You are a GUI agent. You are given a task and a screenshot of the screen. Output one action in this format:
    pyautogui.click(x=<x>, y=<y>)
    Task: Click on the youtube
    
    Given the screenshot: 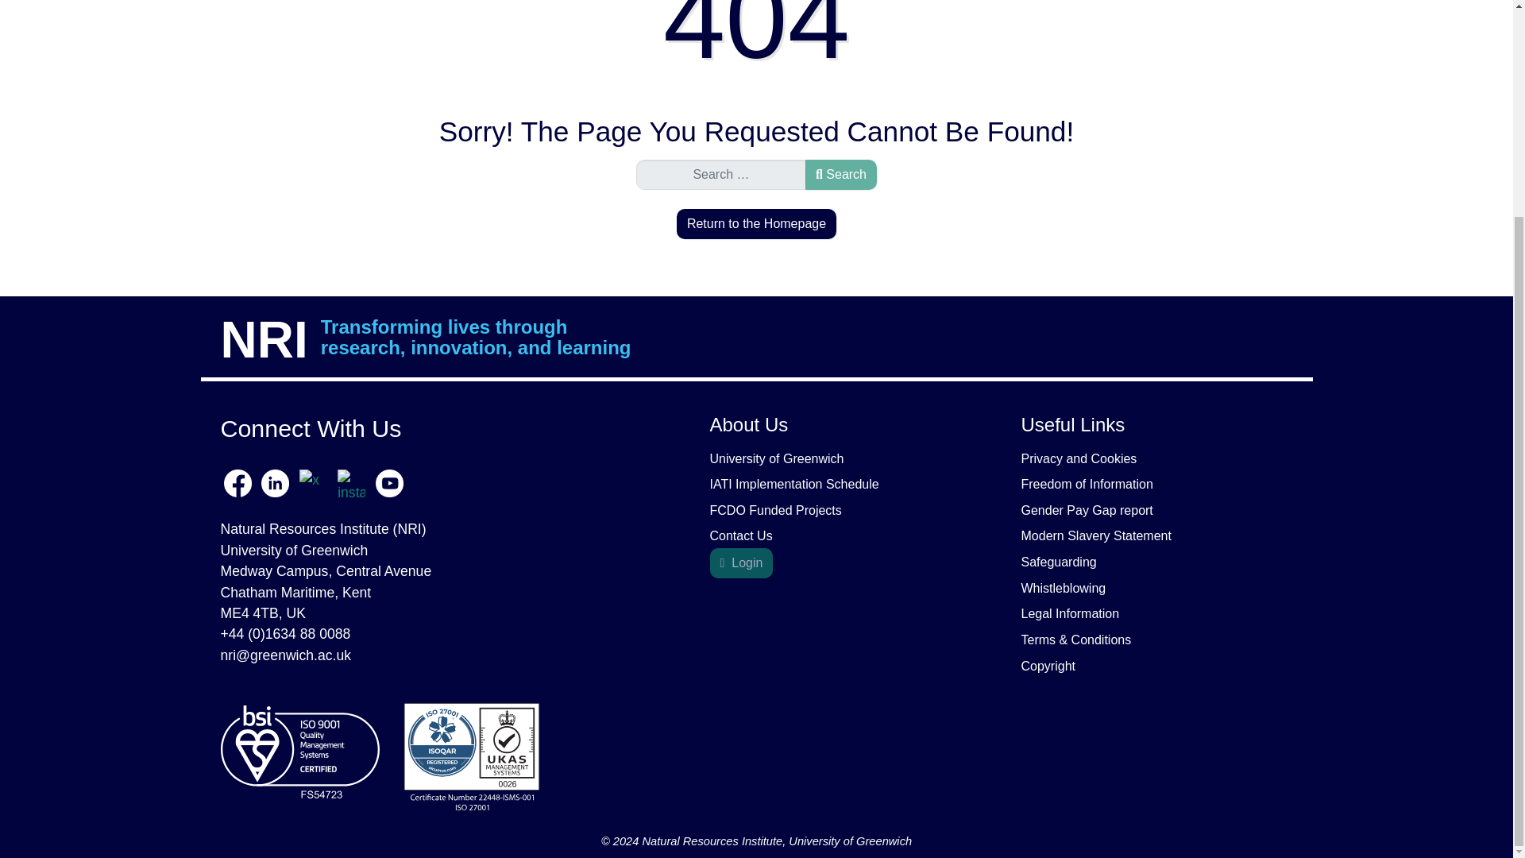 What is the action you would take?
    pyautogui.click(x=388, y=481)
    